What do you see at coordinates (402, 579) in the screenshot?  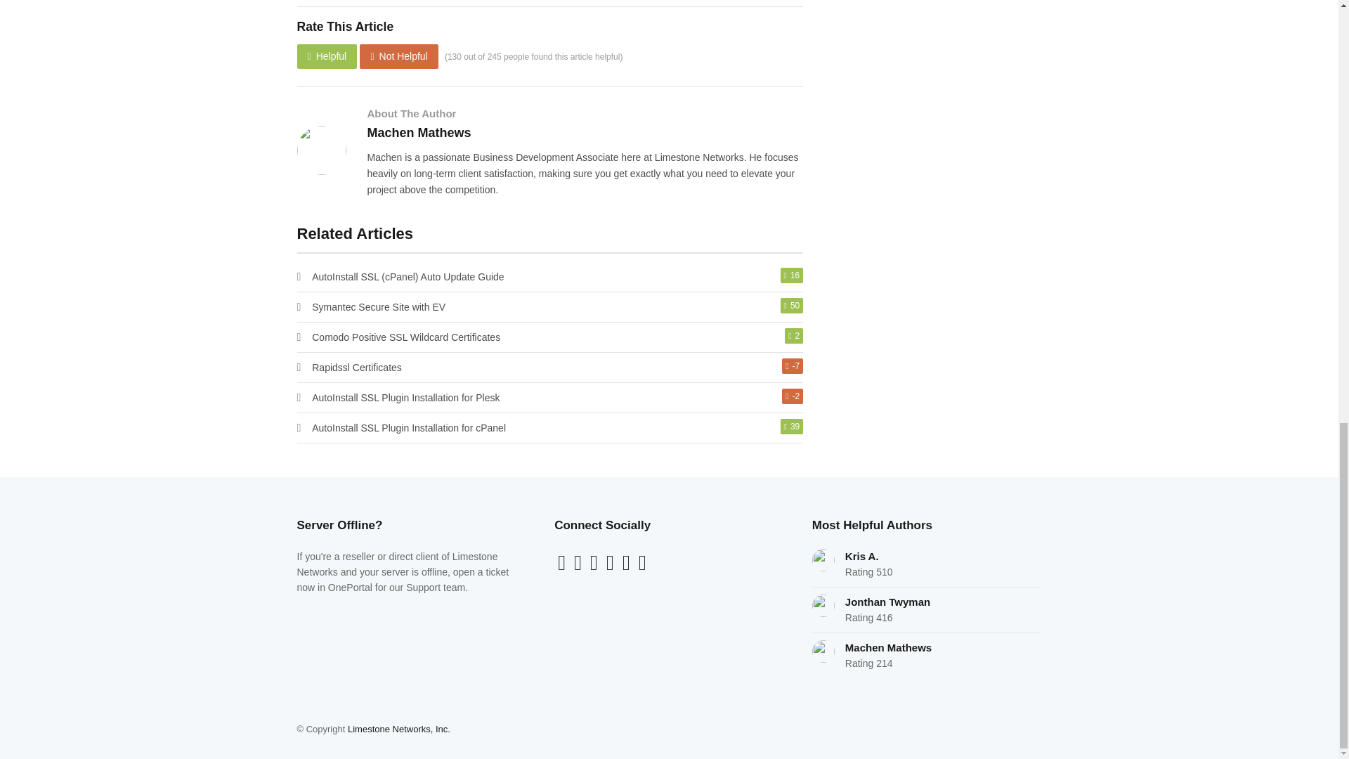 I see `open a ticket now` at bounding box center [402, 579].